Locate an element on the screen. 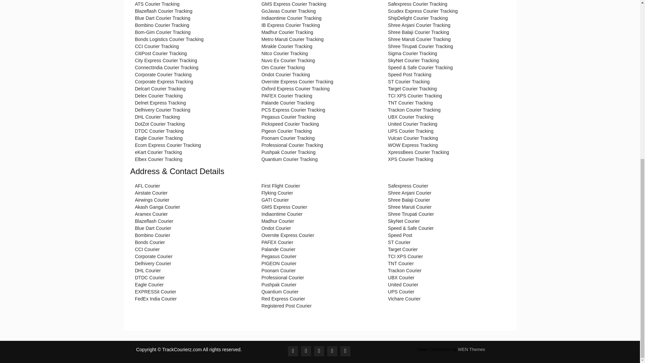 The height and width of the screenshot is (363, 645). Bom-Gim Courier Tracking is located at coordinates (163, 32).